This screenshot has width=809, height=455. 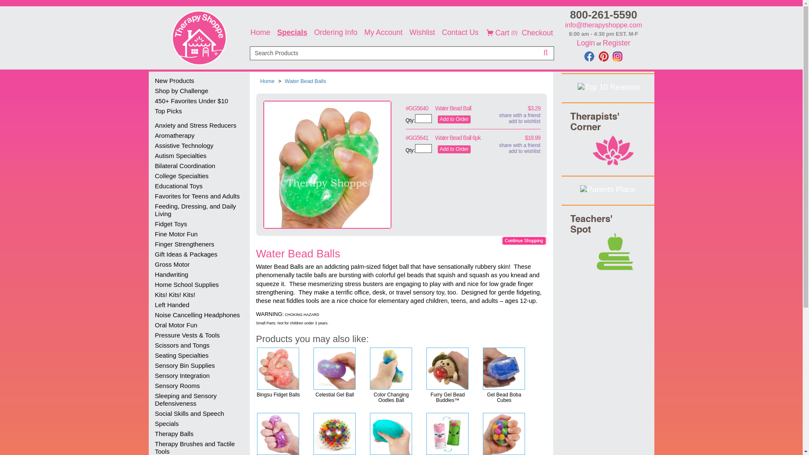 I want to click on Search Products, so click(x=401, y=80).